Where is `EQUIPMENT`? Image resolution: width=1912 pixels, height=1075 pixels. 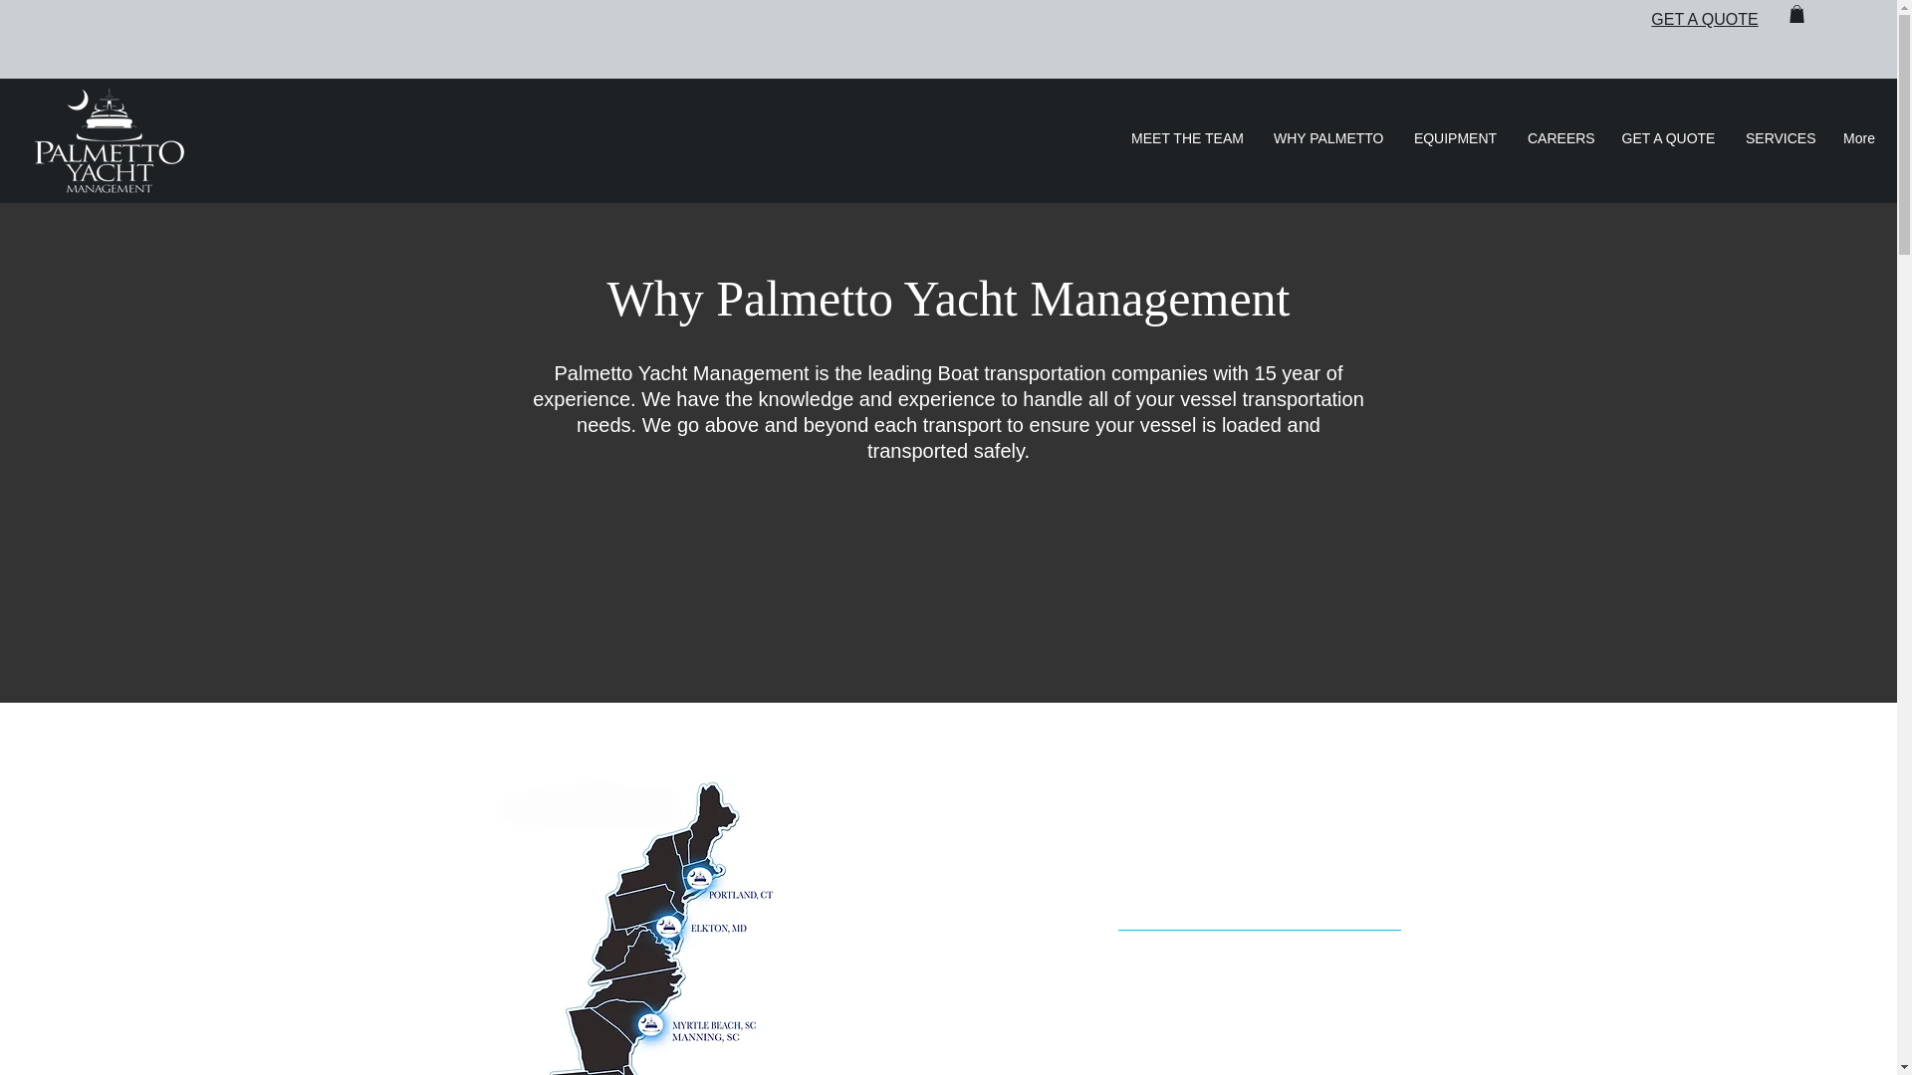
EQUIPMENT is located at coordinates (1454, 137).